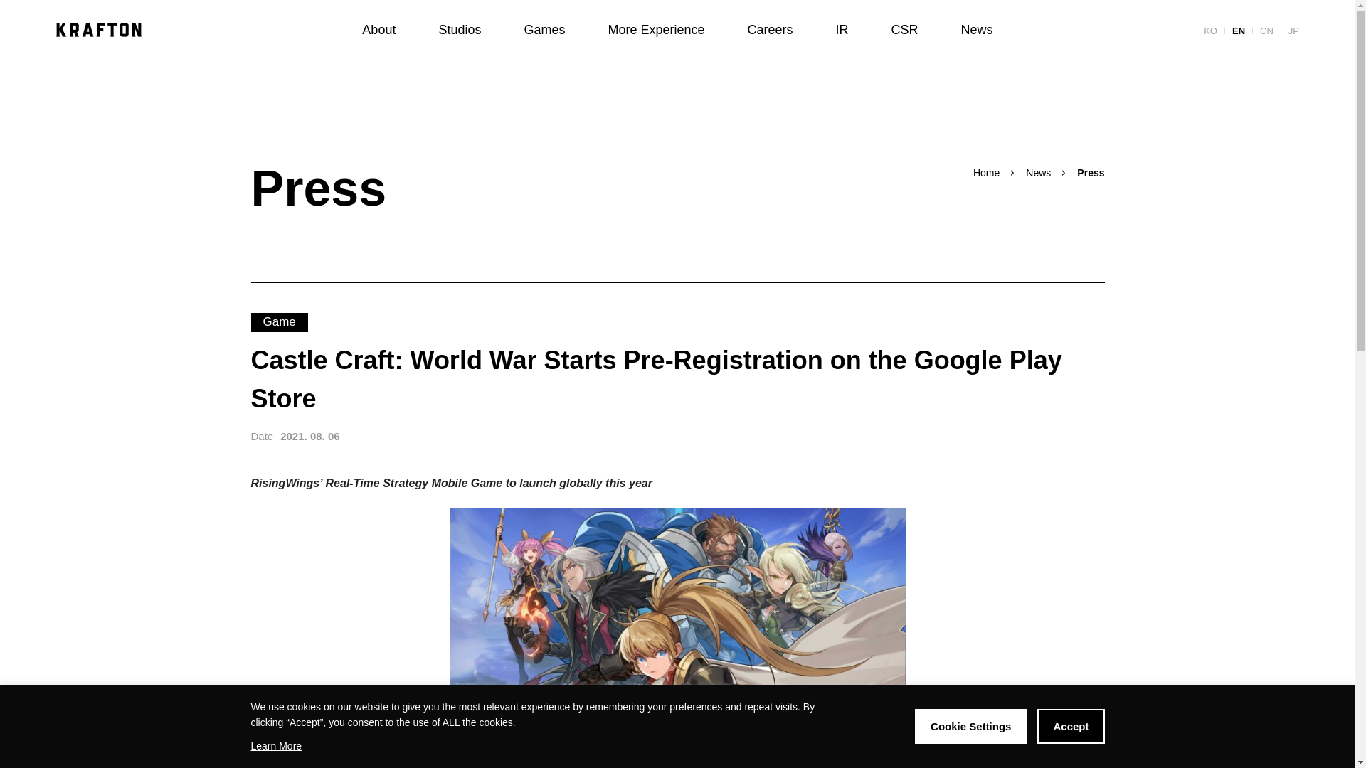 The image size is (1366, 768). Describe the element at coordinates (460, 30) in the screenshot. I see `Studios` at that location.